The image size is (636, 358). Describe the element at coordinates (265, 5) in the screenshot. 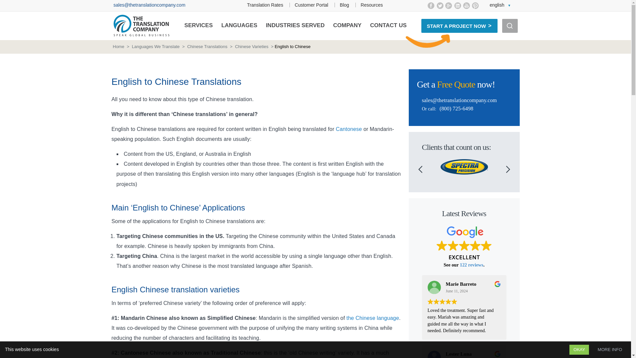

I see `Professional Translators` at that location.